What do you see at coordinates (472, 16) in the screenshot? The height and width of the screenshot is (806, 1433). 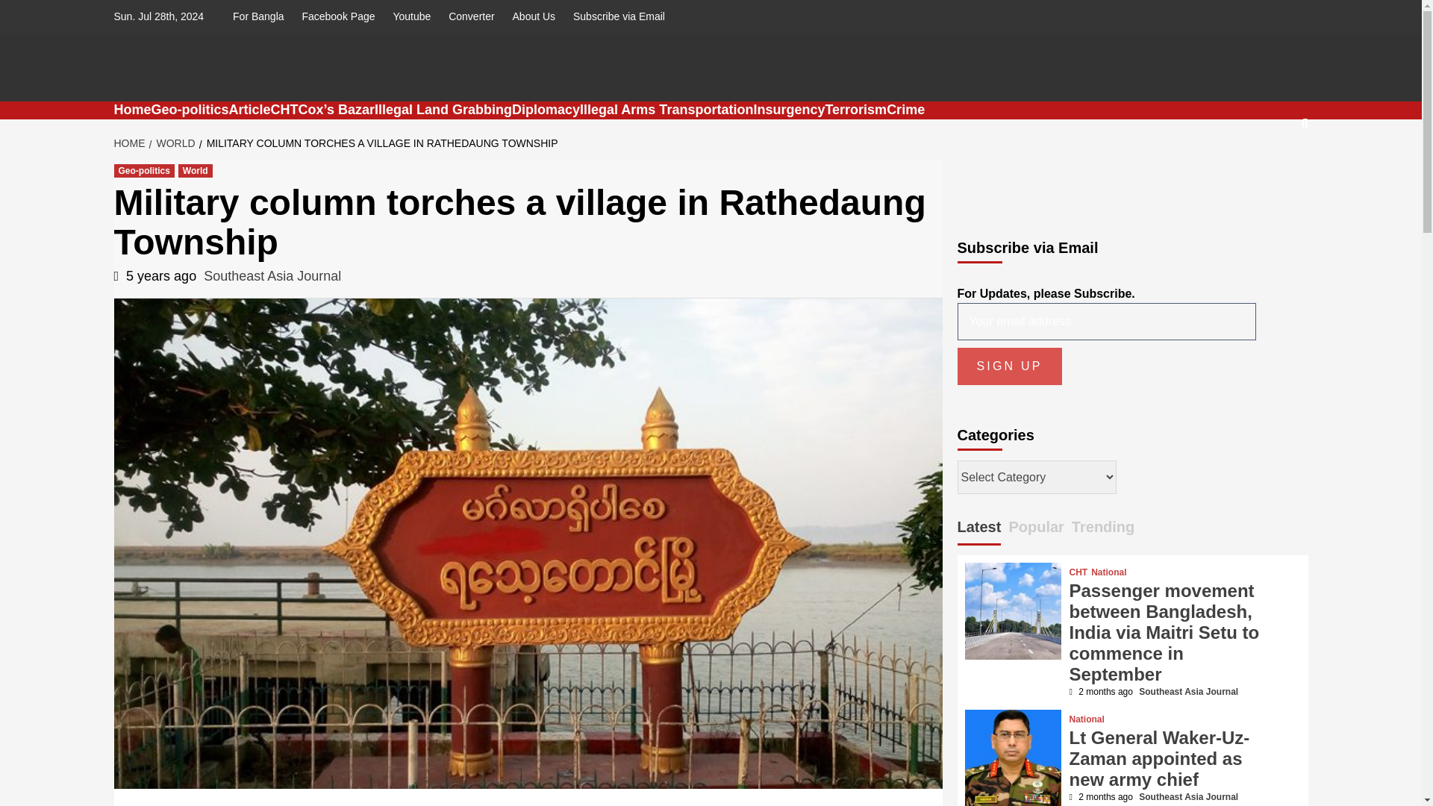 I see `Converter` at bounding box center [472, 16].